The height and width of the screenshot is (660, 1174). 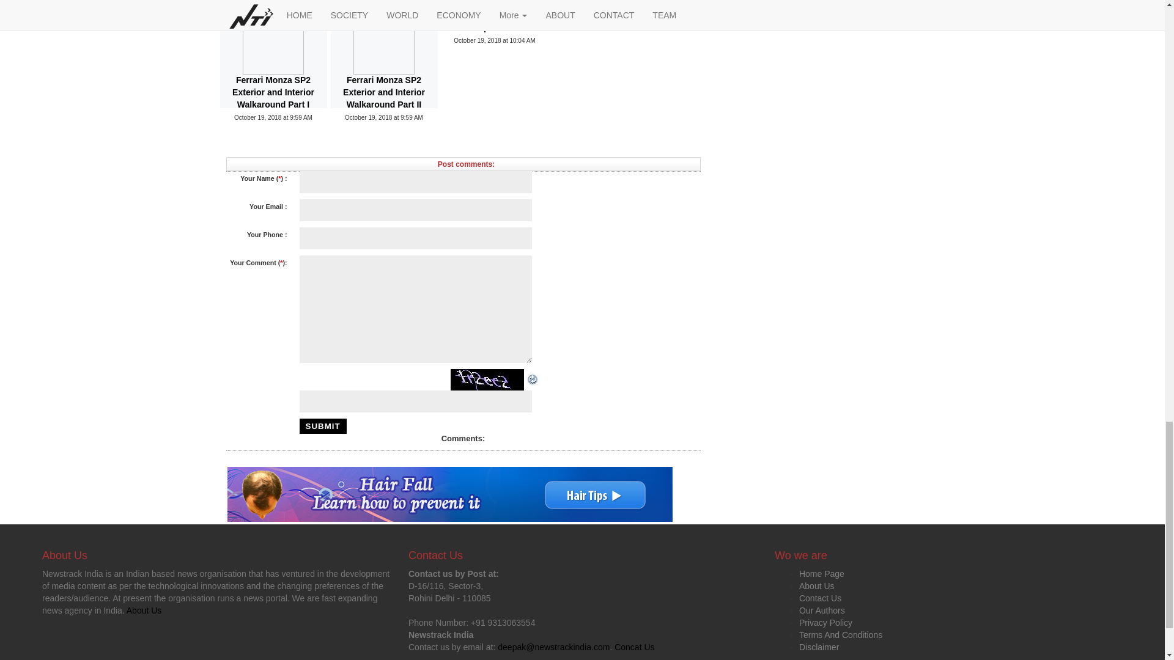 I want to click on Refresh Image, so click(x=533, y=379).